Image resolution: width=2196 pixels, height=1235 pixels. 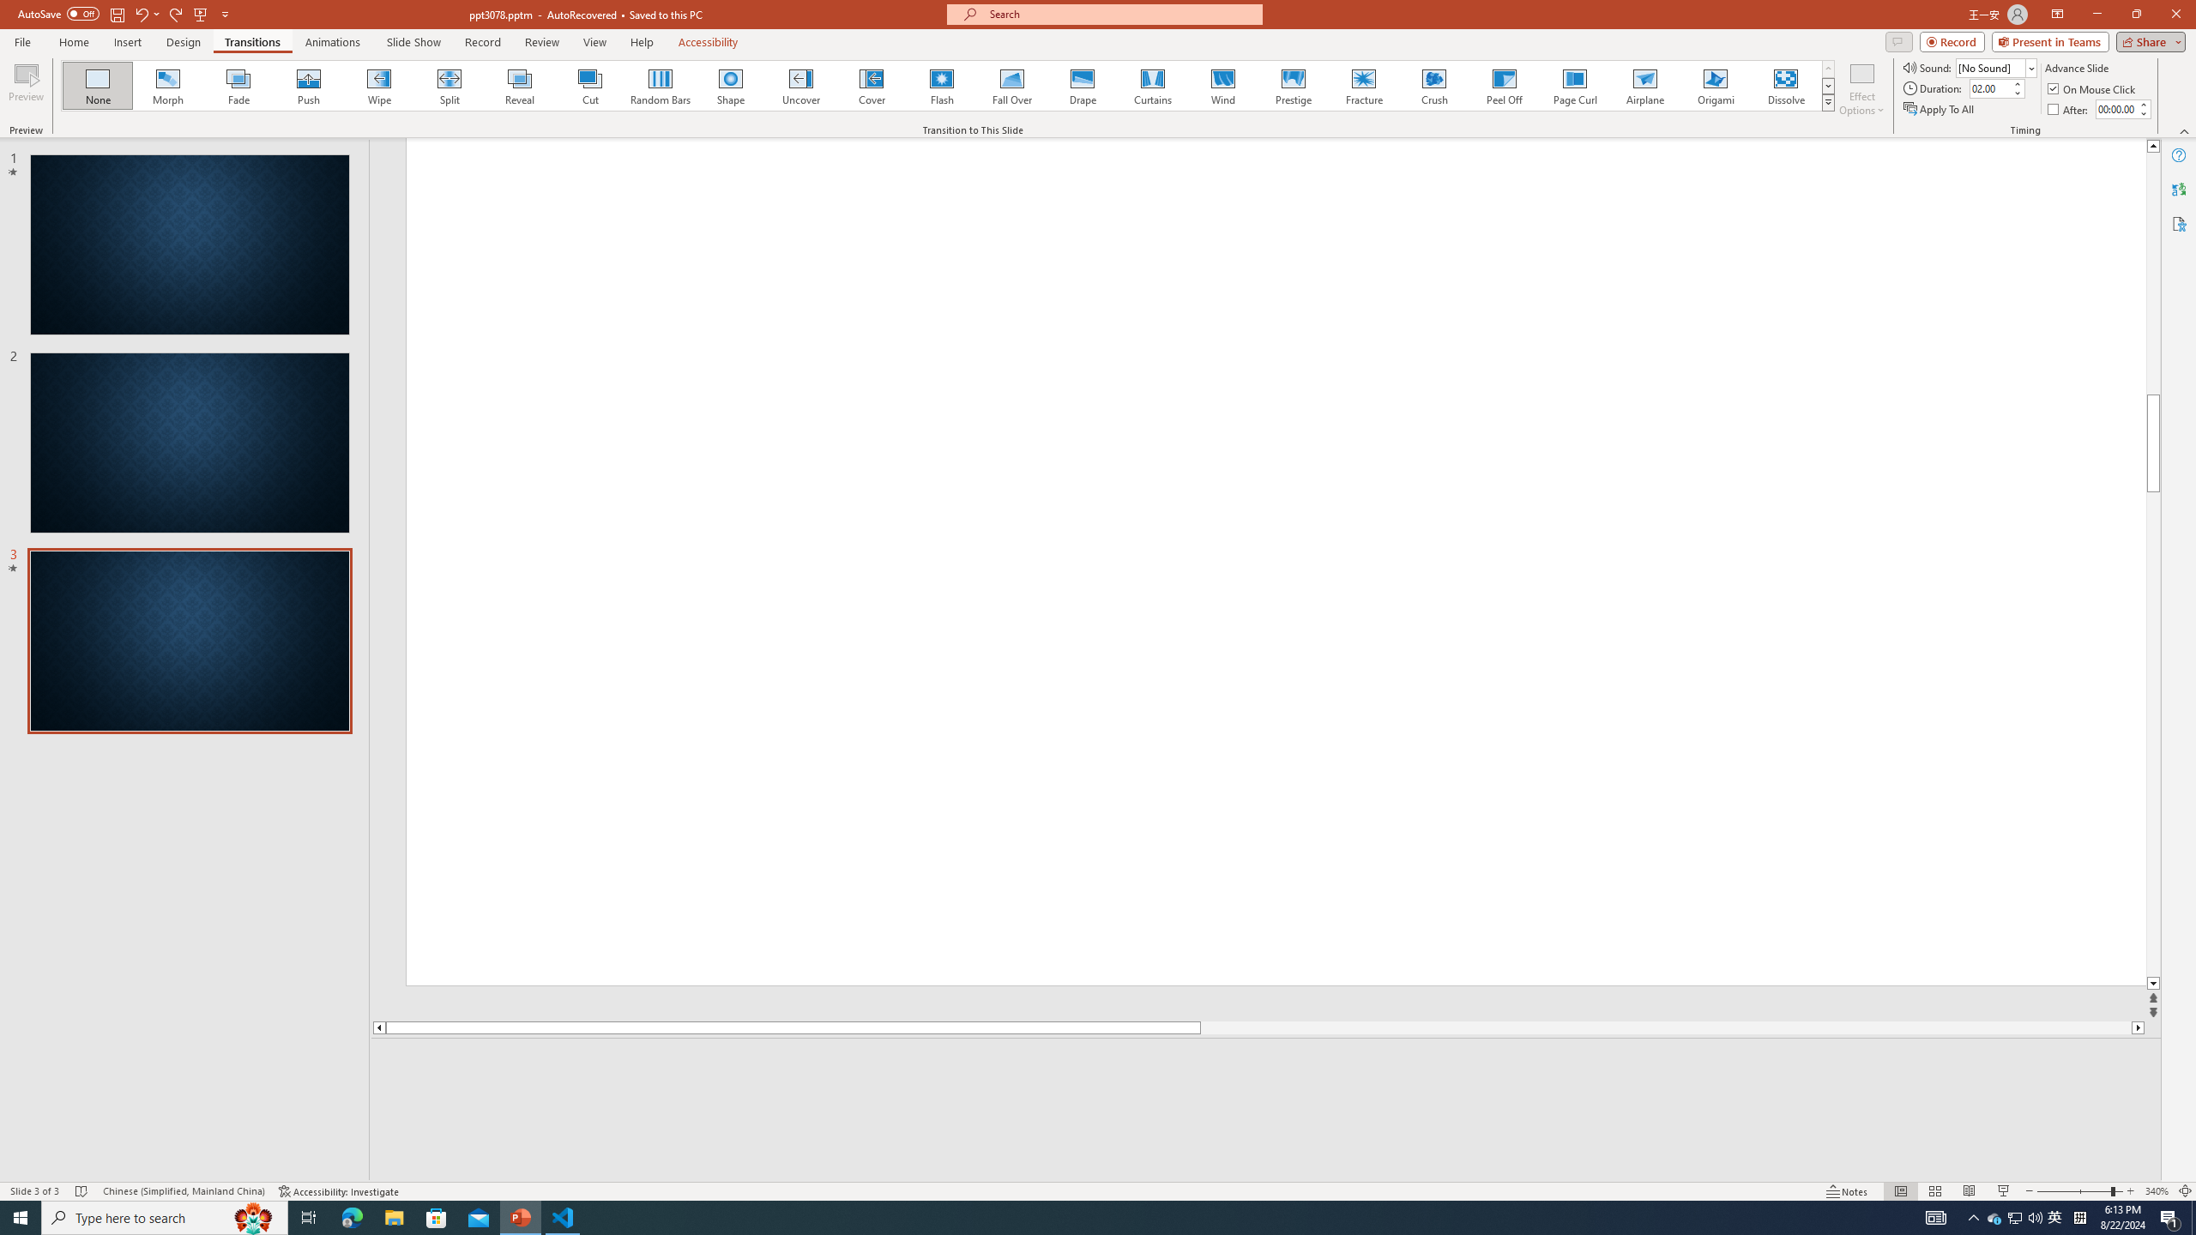 What do you see at coordinates (2069, 110) in the screenshot?
I see `After` at bounding box center [2069, 110].